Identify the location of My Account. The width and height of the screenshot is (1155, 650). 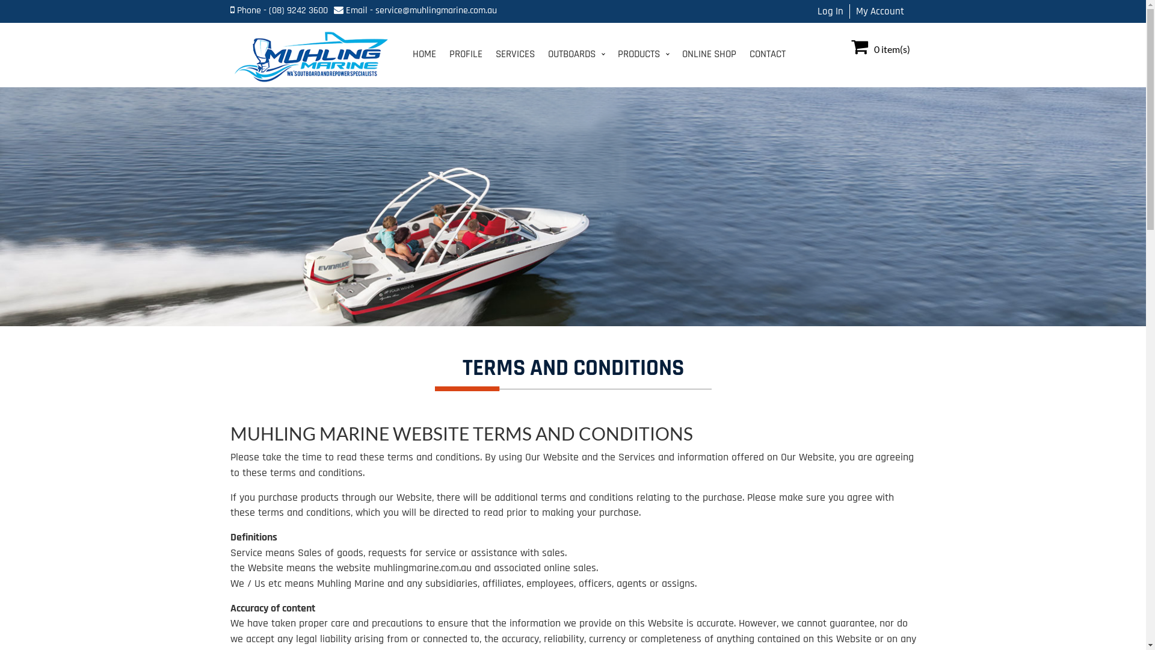
(879, 11).